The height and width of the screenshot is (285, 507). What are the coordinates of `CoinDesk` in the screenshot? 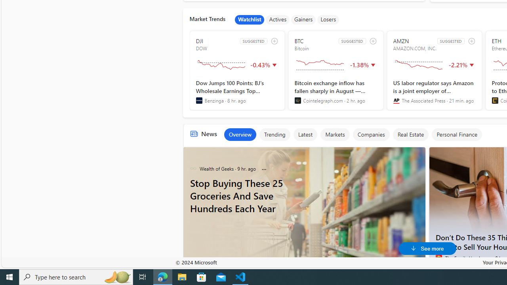 It's located at (495, 101).